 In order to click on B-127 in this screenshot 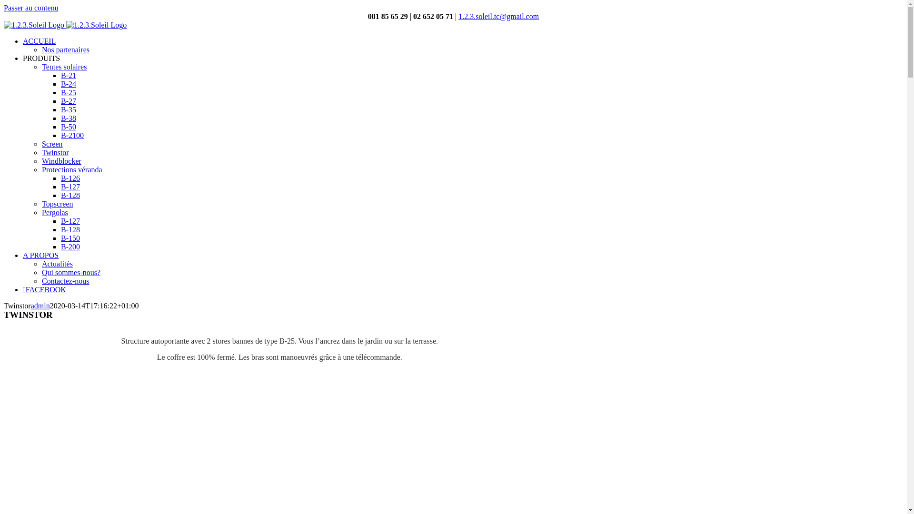, I will do `click(70, 221)`.